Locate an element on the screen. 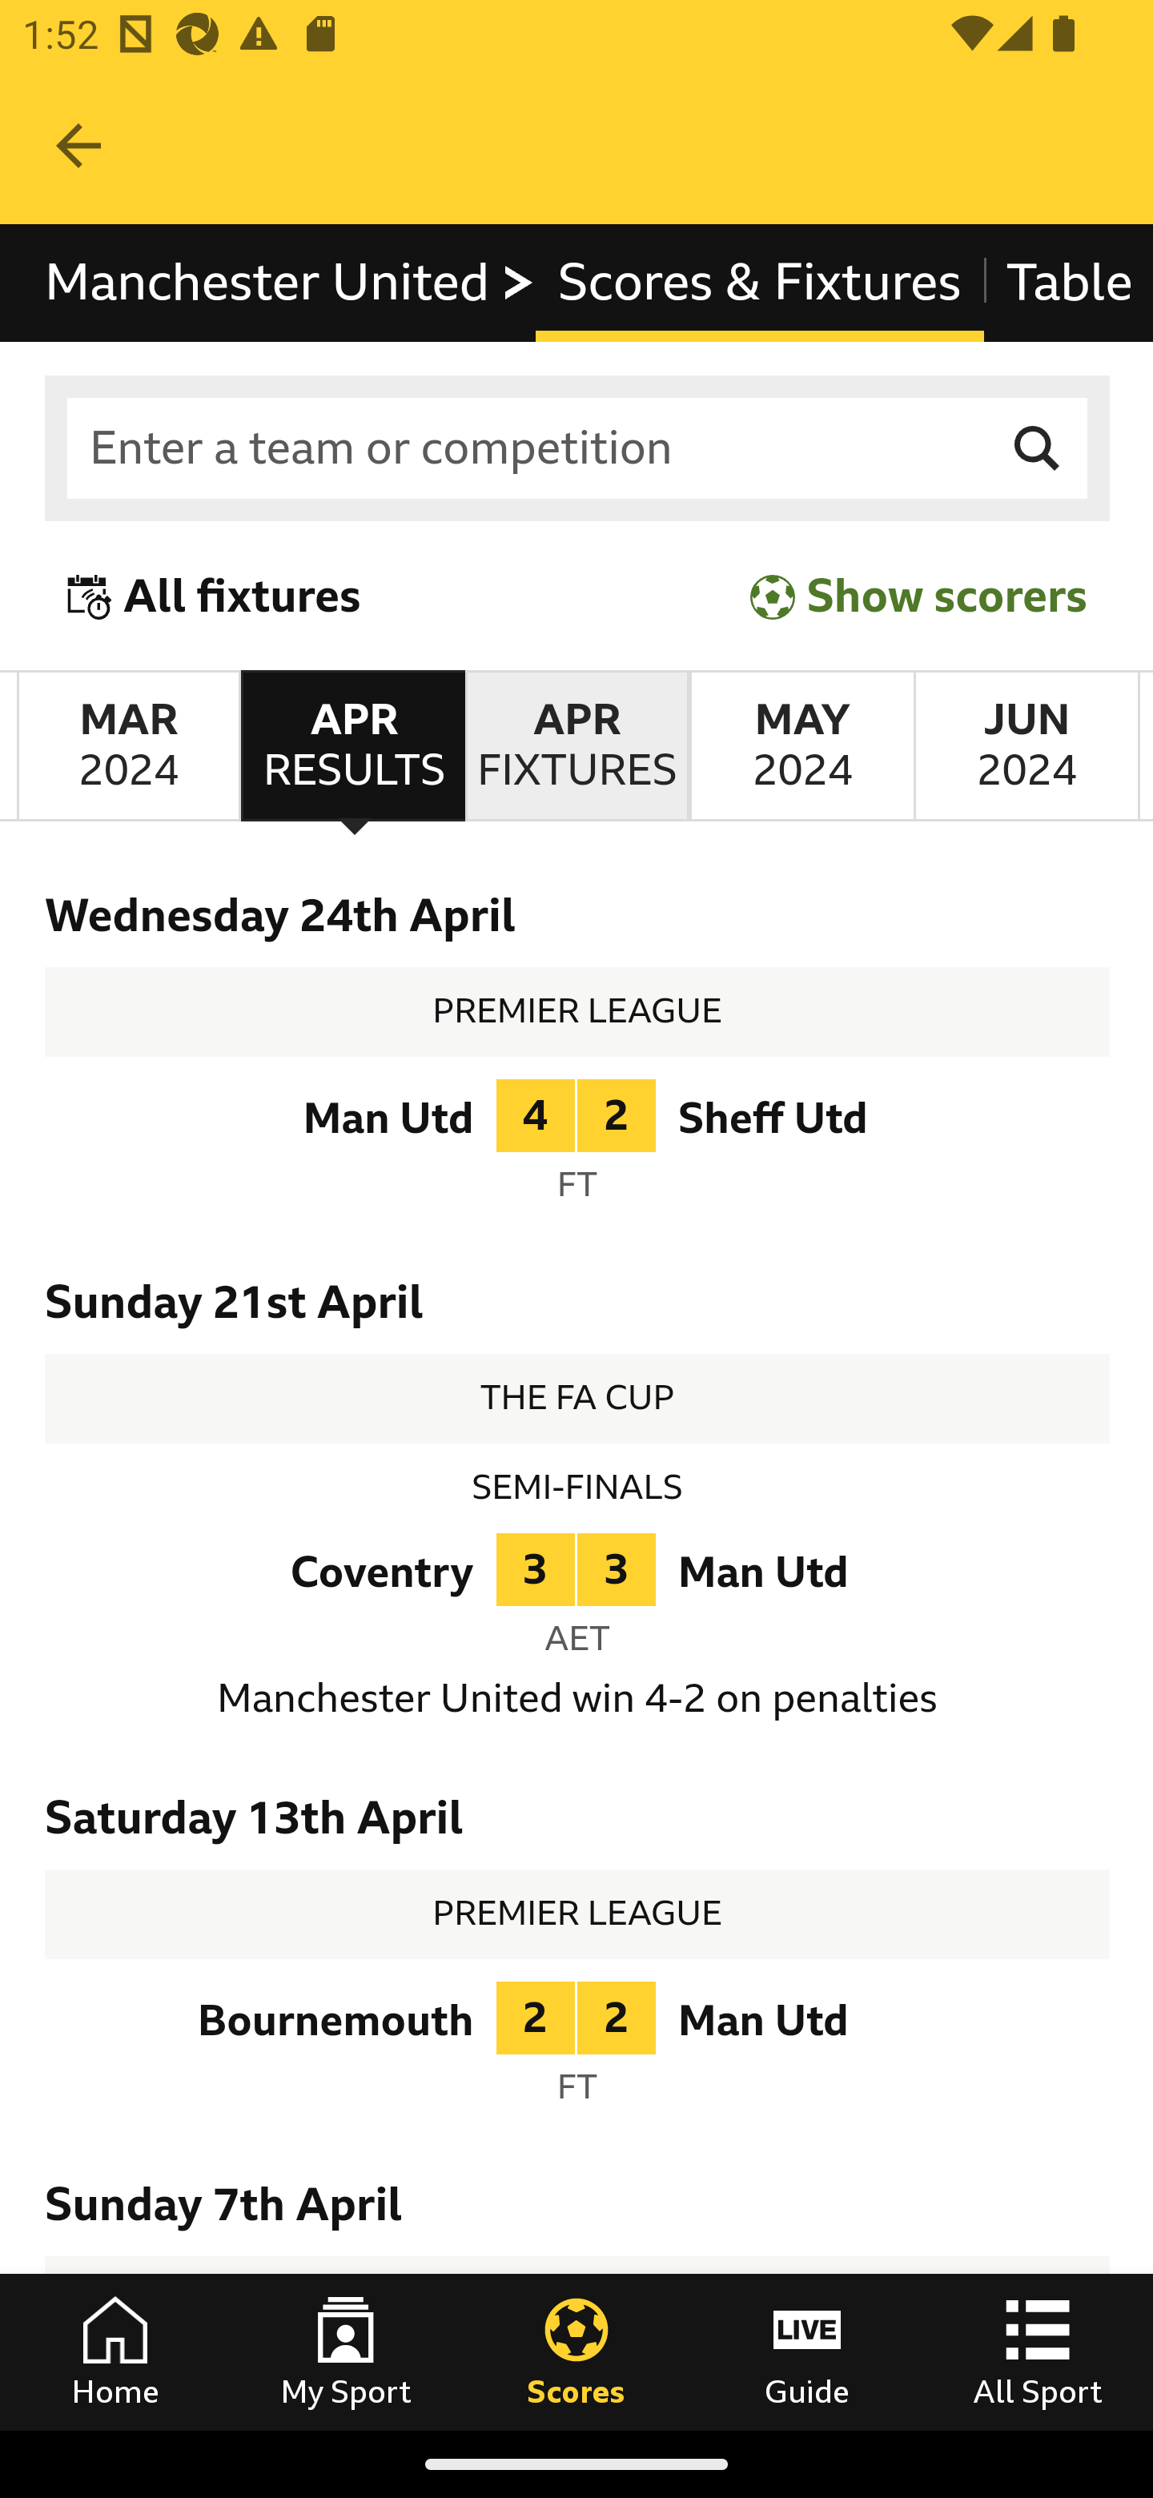 The image size is (1153, 2498). March2024 March 2024 is located at coordinates (128, 746).